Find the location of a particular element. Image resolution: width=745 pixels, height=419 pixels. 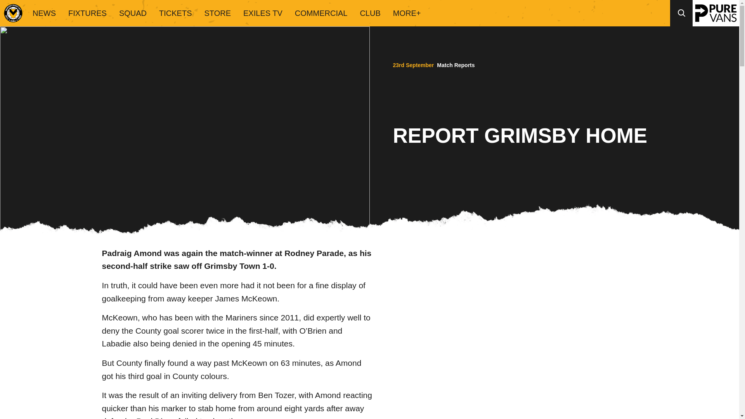

SQUAD is located at coordinates (133, 13).